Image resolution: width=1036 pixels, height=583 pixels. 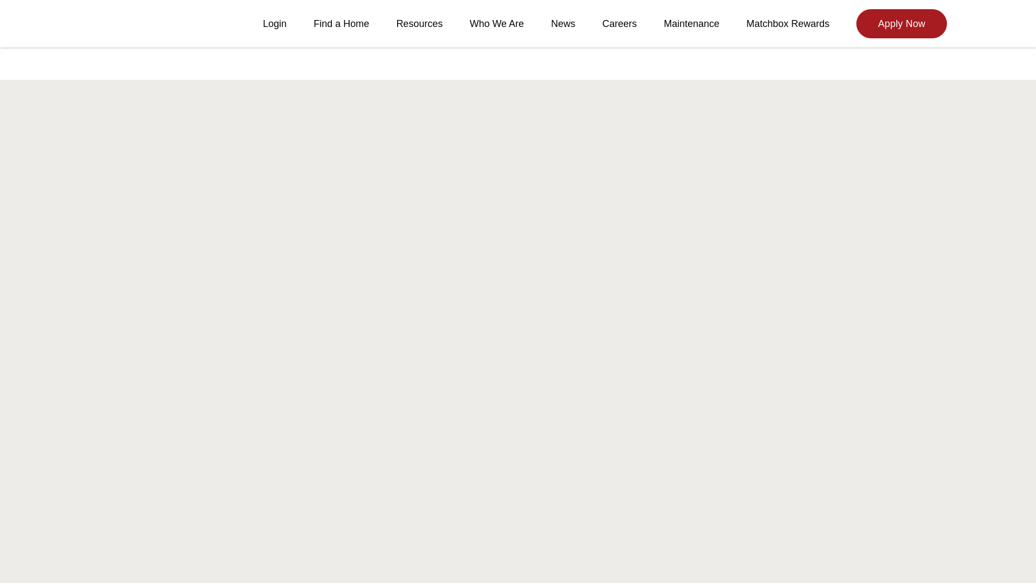 I want to click on News, so click(x=563, y=24).